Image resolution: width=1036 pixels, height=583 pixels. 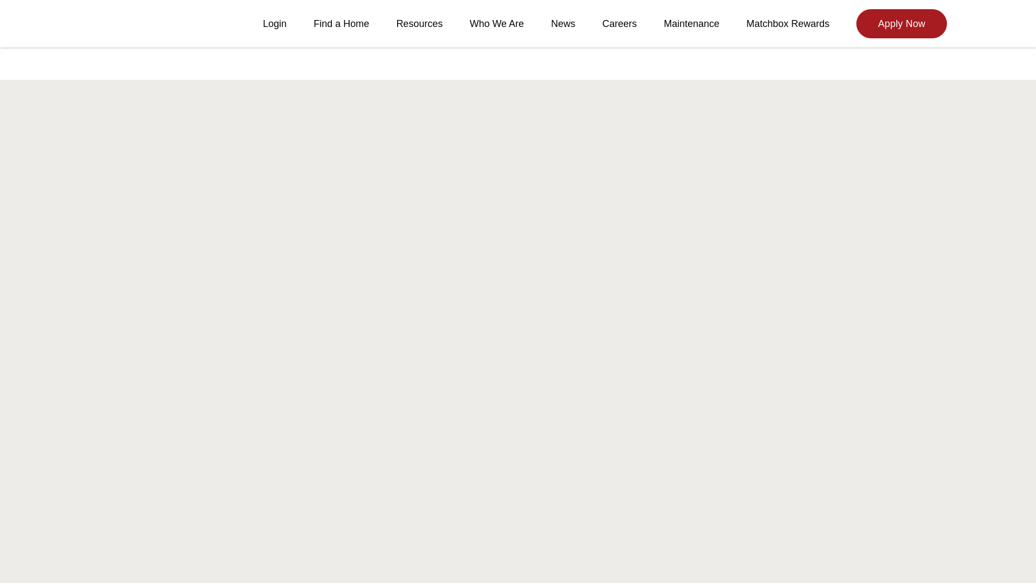 I want to click on News, so click(x=563, y=24).